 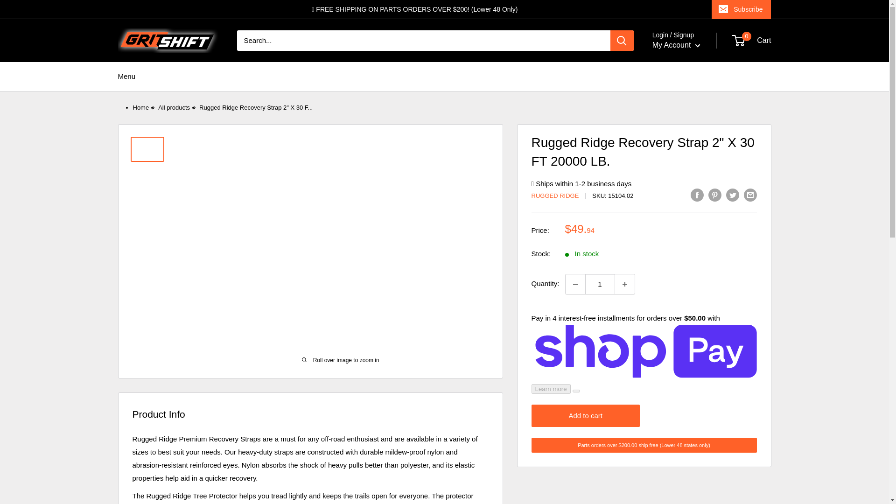 What do you see at coordinates (555, 195) in the screenshot?
I see `RUGGED RIDGE` at bounding box center [555, 195].